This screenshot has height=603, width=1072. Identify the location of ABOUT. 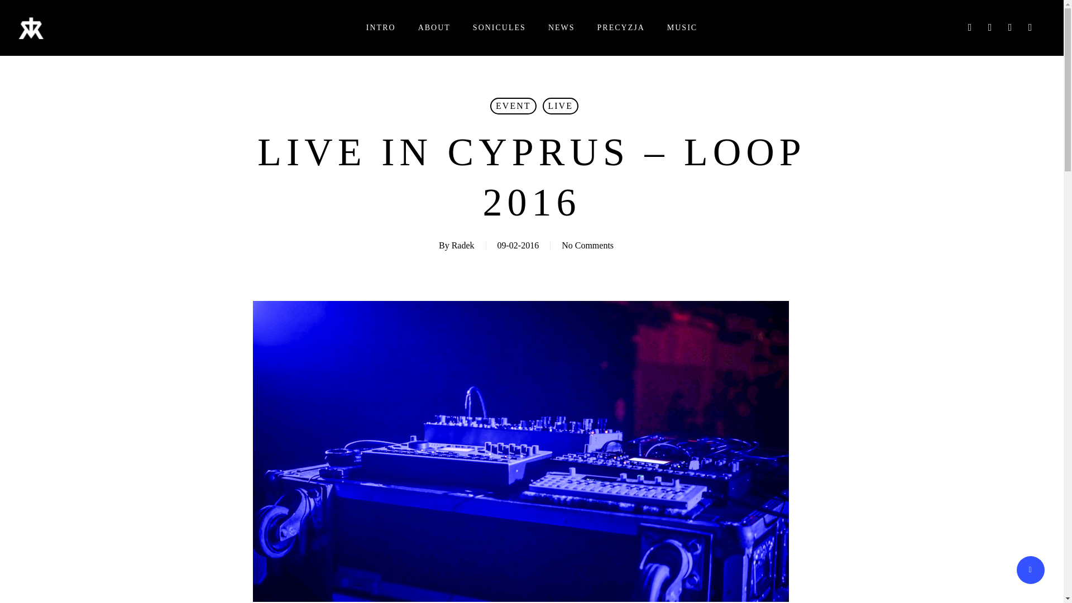
(434, 28).